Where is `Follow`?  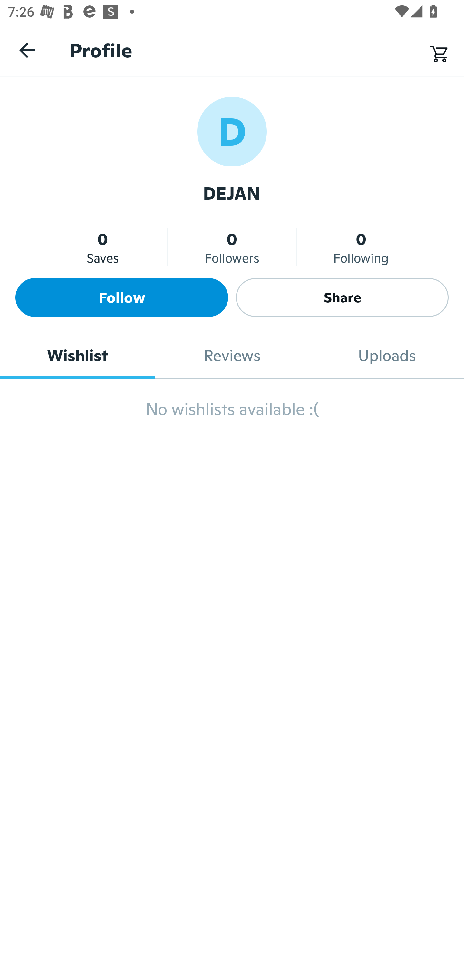
Follow is located at coordinates (122, 297).